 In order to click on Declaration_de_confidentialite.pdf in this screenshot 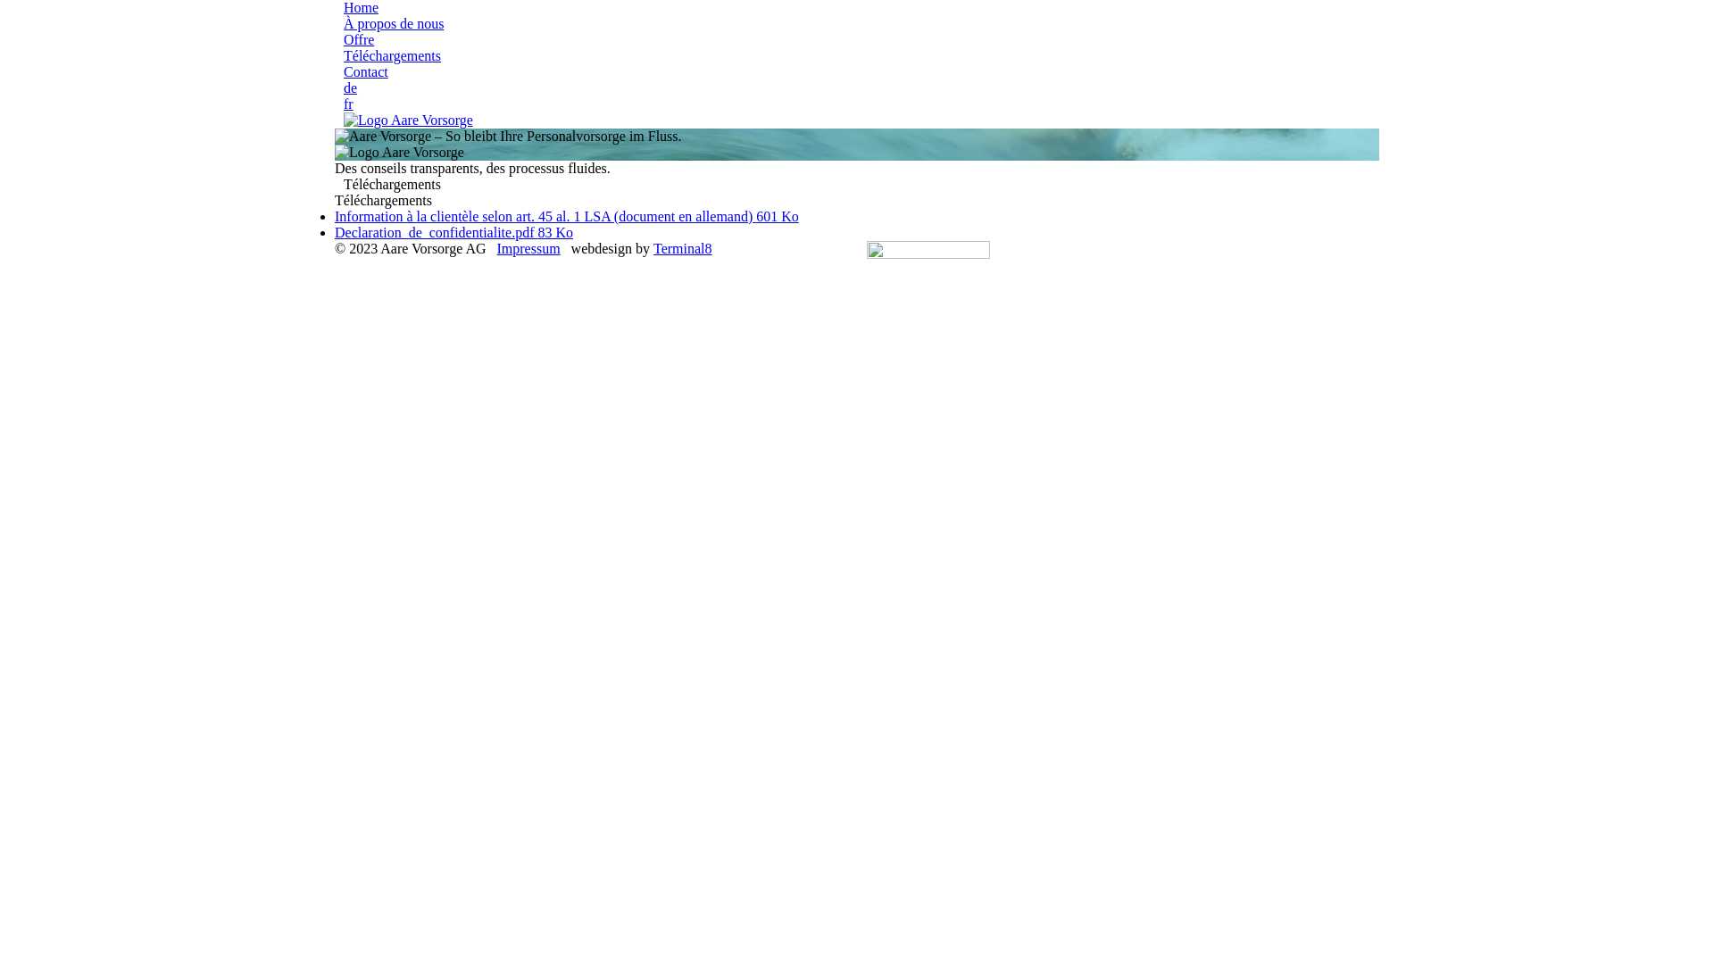, I will do `click(436, 232)`.